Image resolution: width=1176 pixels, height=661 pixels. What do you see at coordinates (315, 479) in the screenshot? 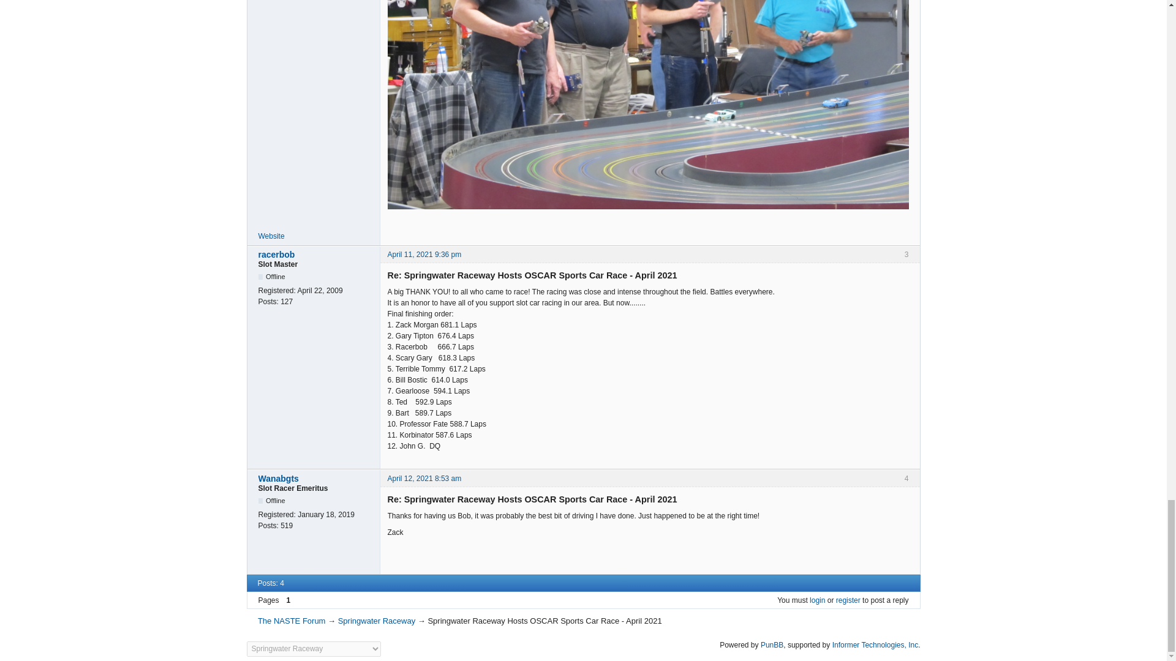
I see `Go to Wanabgts's profile` at bounding box center [315, 479].